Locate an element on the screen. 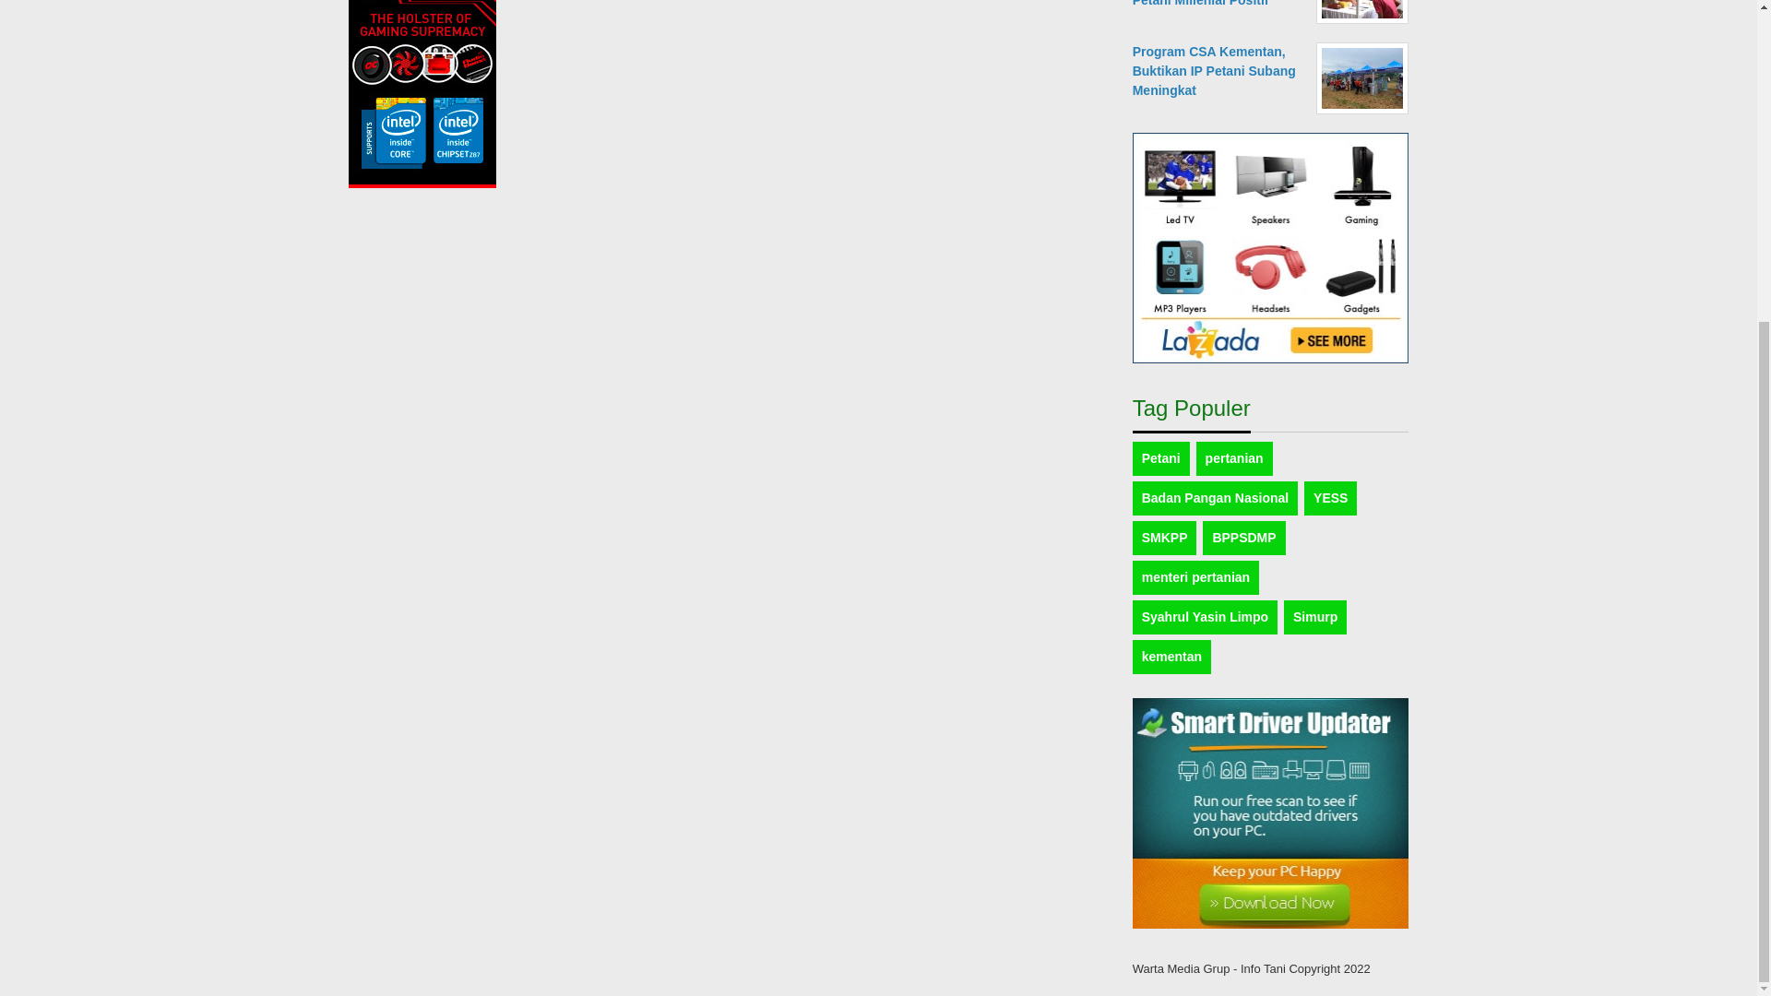 This screenshot has width=1771, height=996. Simurp is located at coordinates (1315, 617).